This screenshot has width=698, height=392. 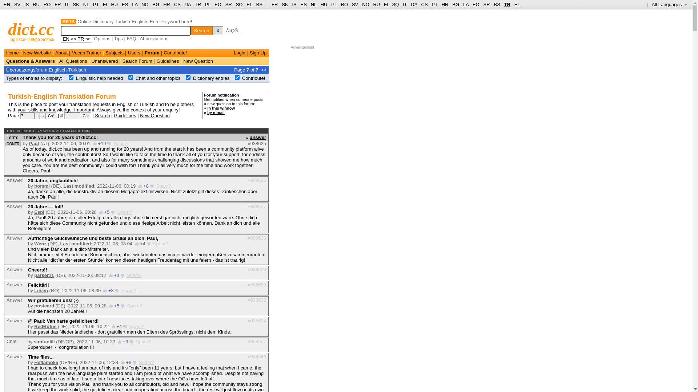 What do you see at coordinates (131, 78) in the screenshot?
I see `on` at bounding box center [131, 78].